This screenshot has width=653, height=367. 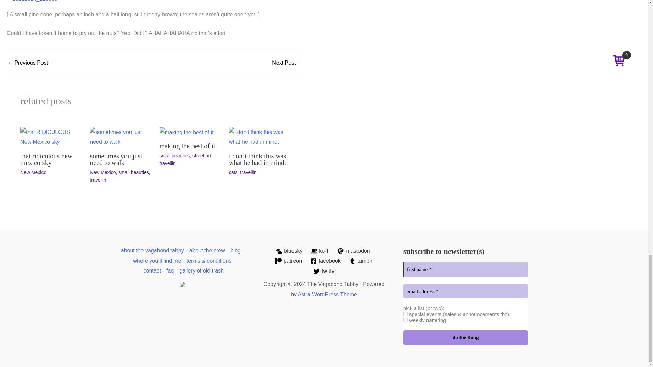 I want to click on email address, so click(x=466, y=291).